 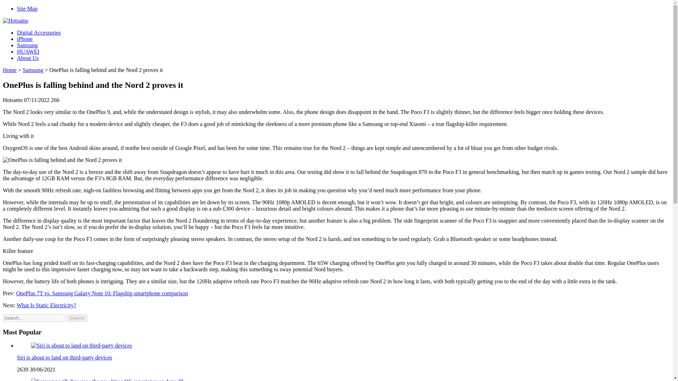 I want to click on Digital Accessories, so click(x=39, y=32).